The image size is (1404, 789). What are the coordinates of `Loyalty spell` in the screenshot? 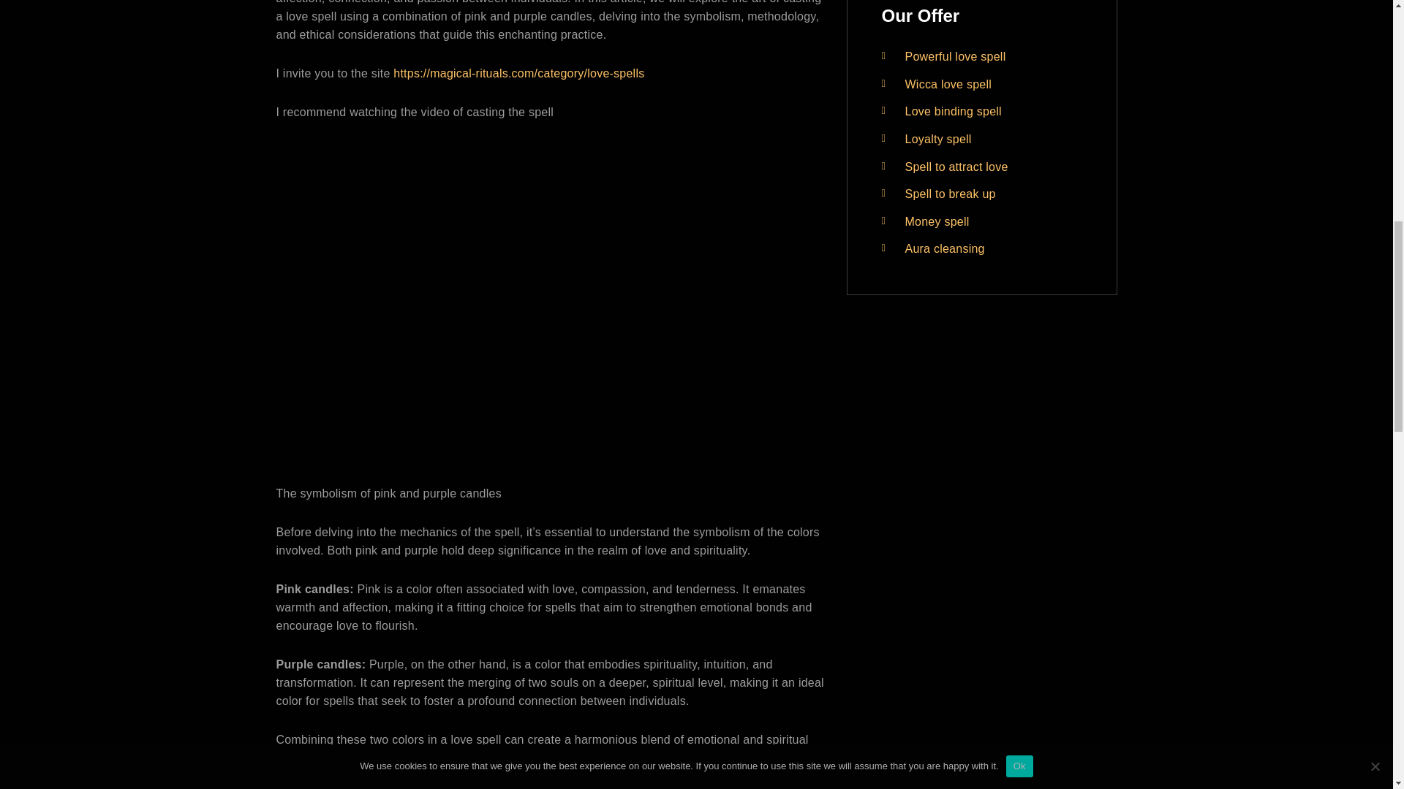 It's located at (938, 139).